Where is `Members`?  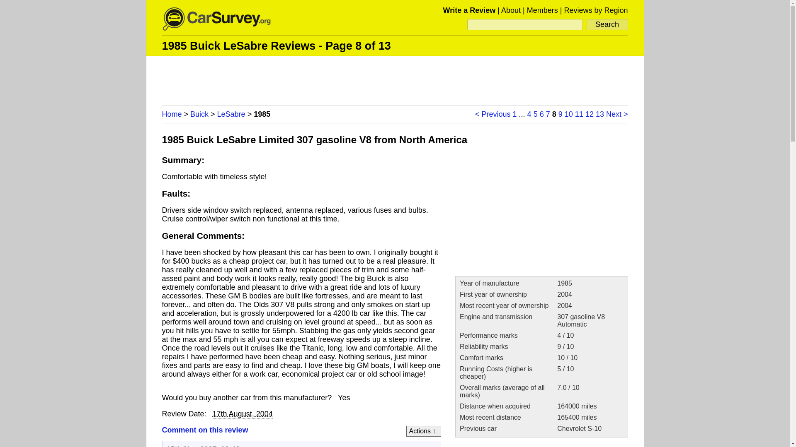
Members is located at coordinates (542, 10).